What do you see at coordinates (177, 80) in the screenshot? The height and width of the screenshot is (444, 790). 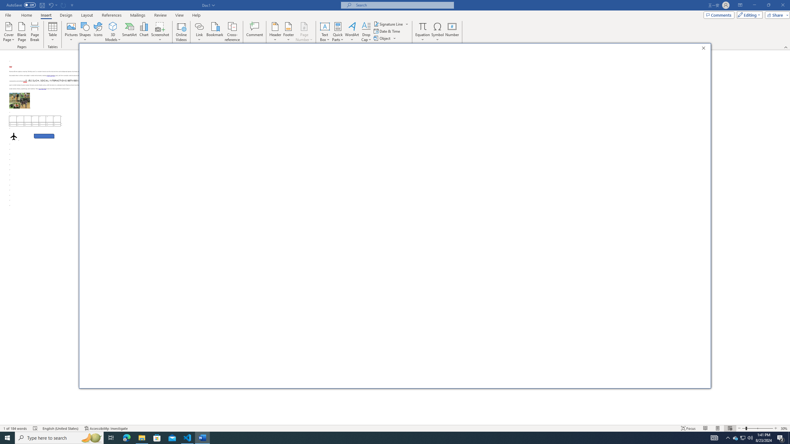 I see `Stickers` at bounding box center [177, 80].